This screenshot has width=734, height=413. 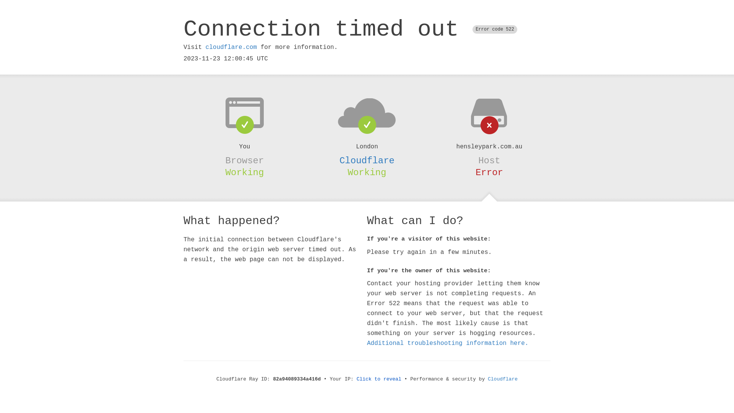 I want to click on Click to reveal, so click(x=379, y=379).